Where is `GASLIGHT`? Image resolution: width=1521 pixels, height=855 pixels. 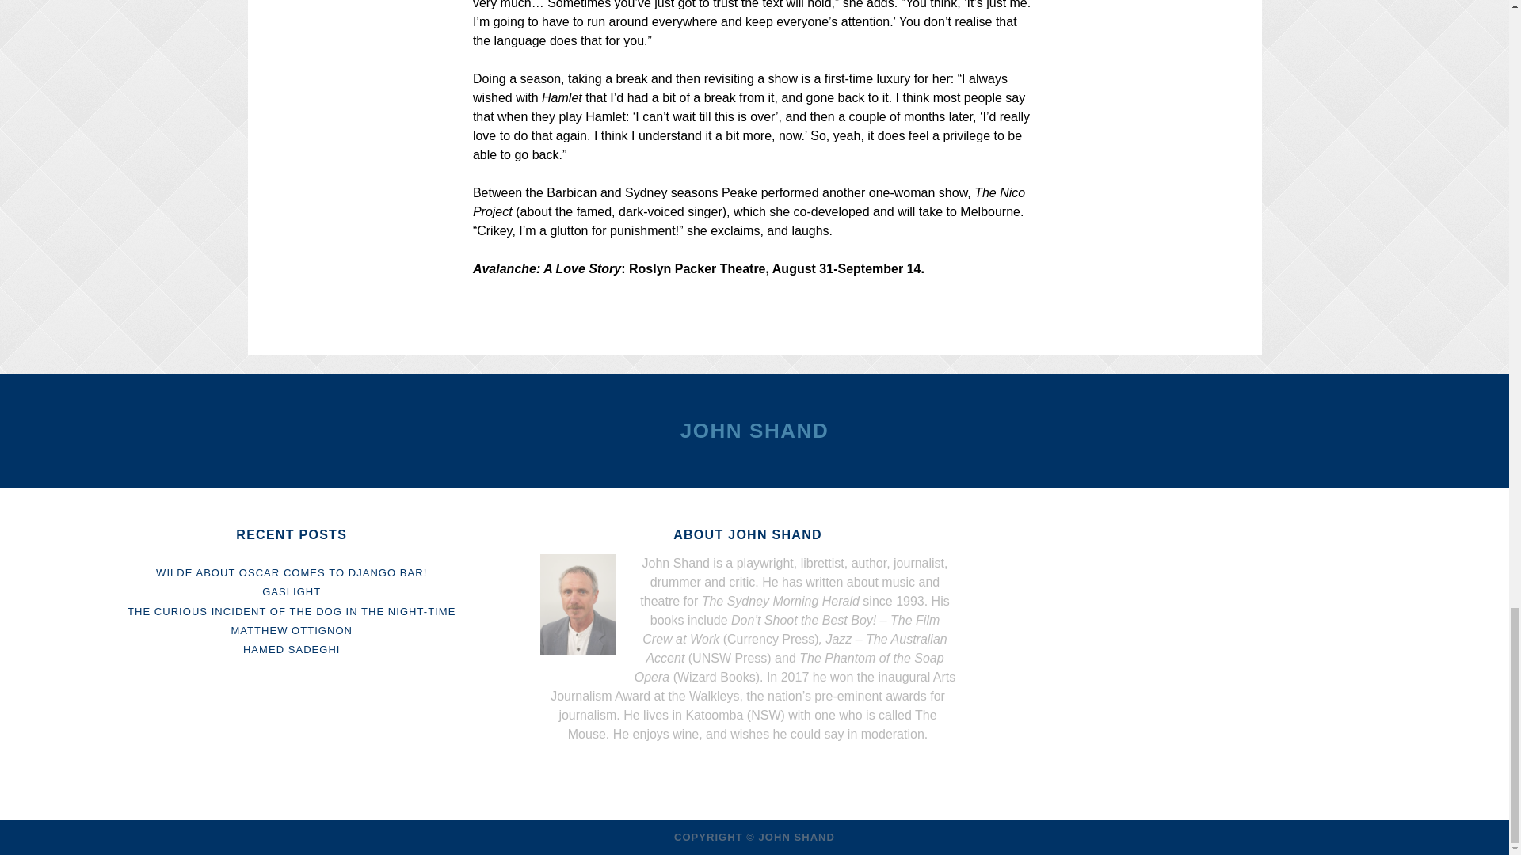
GASLIGHT is located at coordinates (292, 591).